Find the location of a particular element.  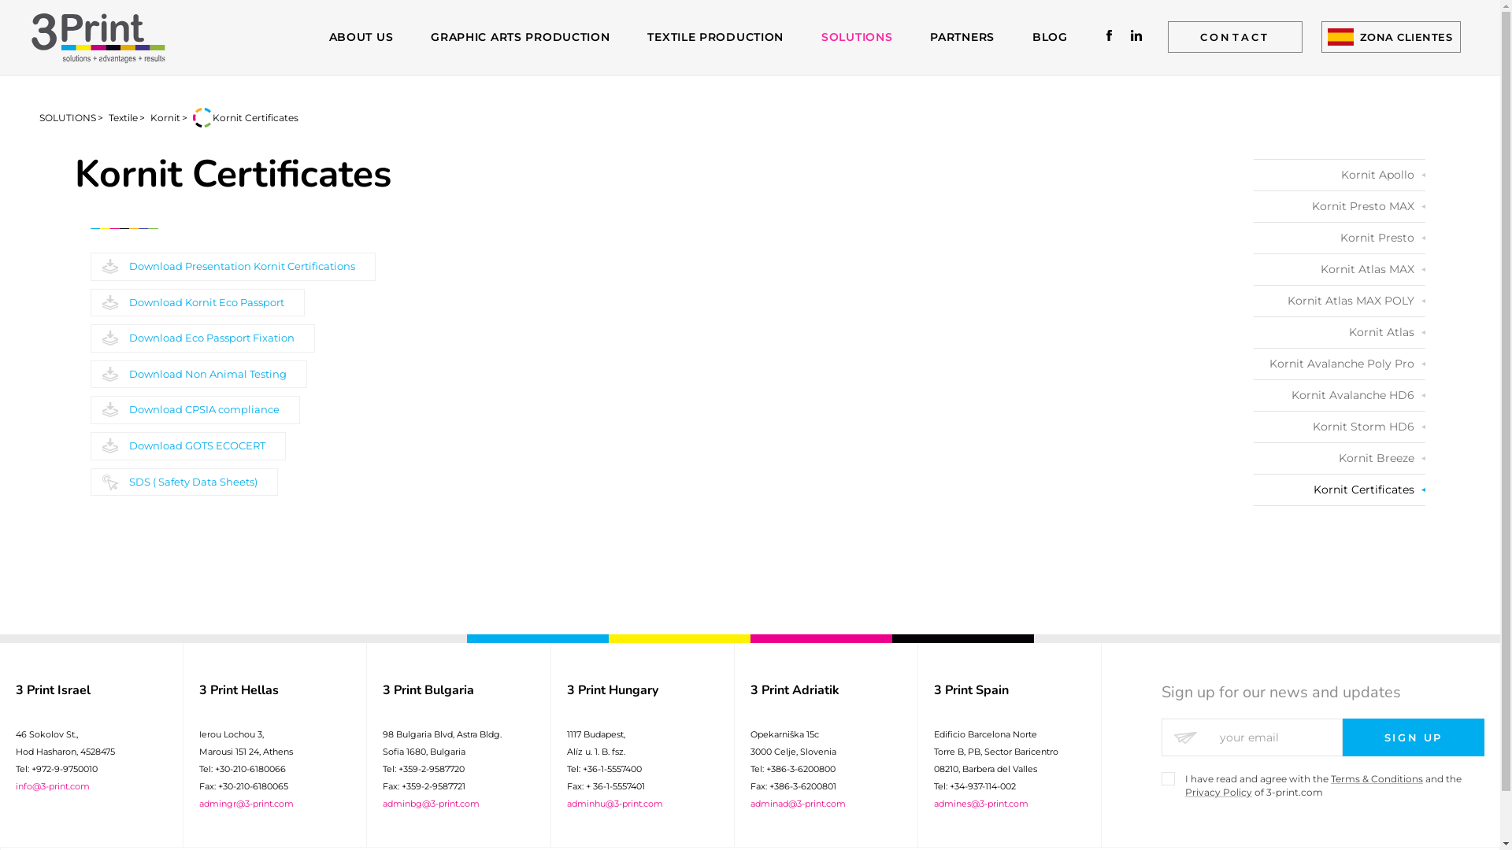

Kornit Presto is located at coordinates (1340, 238).